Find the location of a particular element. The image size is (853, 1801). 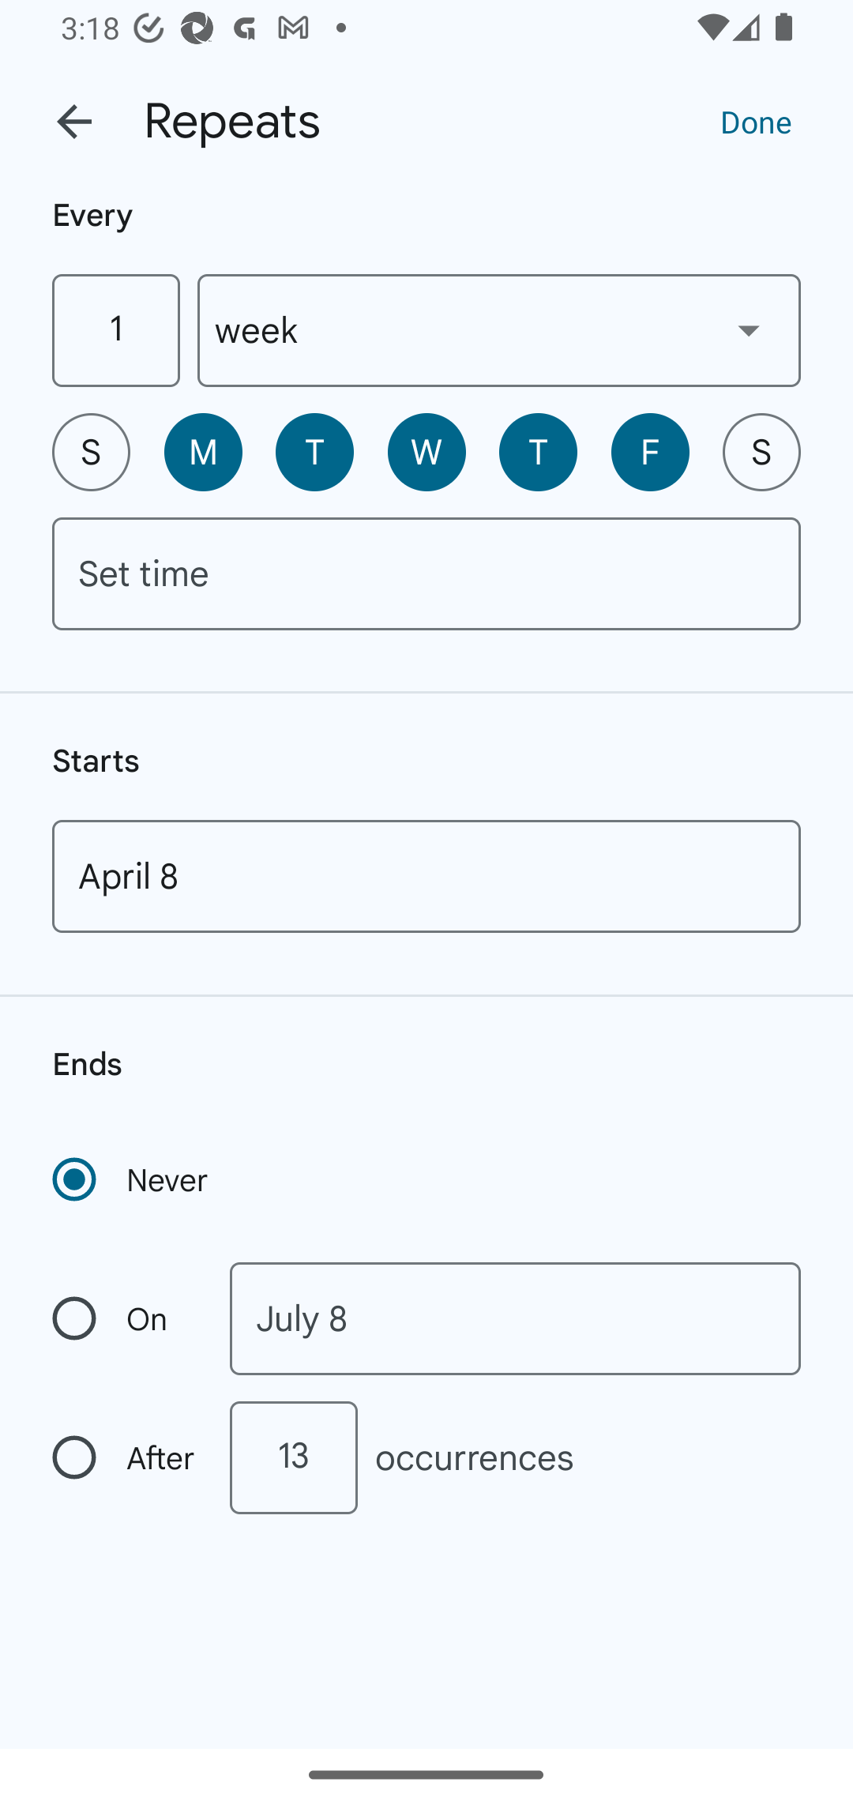

Done is located at coordinates (756, 121).